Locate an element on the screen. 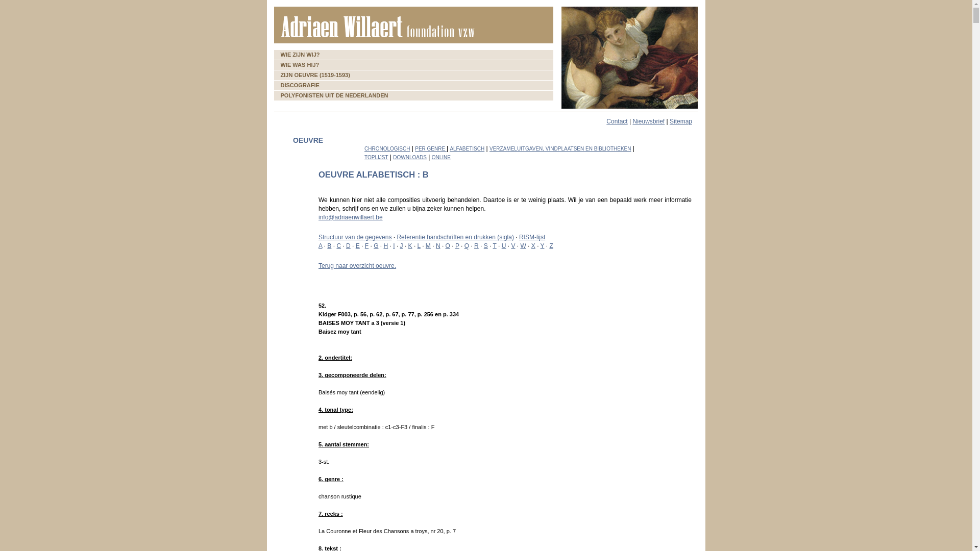  A is located at coordinates (321, 246).